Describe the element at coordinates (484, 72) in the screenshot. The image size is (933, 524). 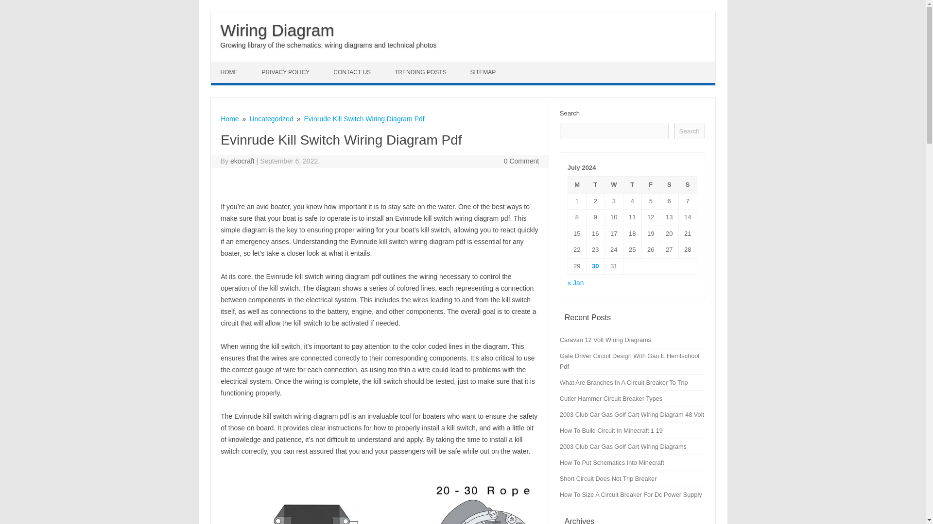
I see `SITEMAP` at that location.